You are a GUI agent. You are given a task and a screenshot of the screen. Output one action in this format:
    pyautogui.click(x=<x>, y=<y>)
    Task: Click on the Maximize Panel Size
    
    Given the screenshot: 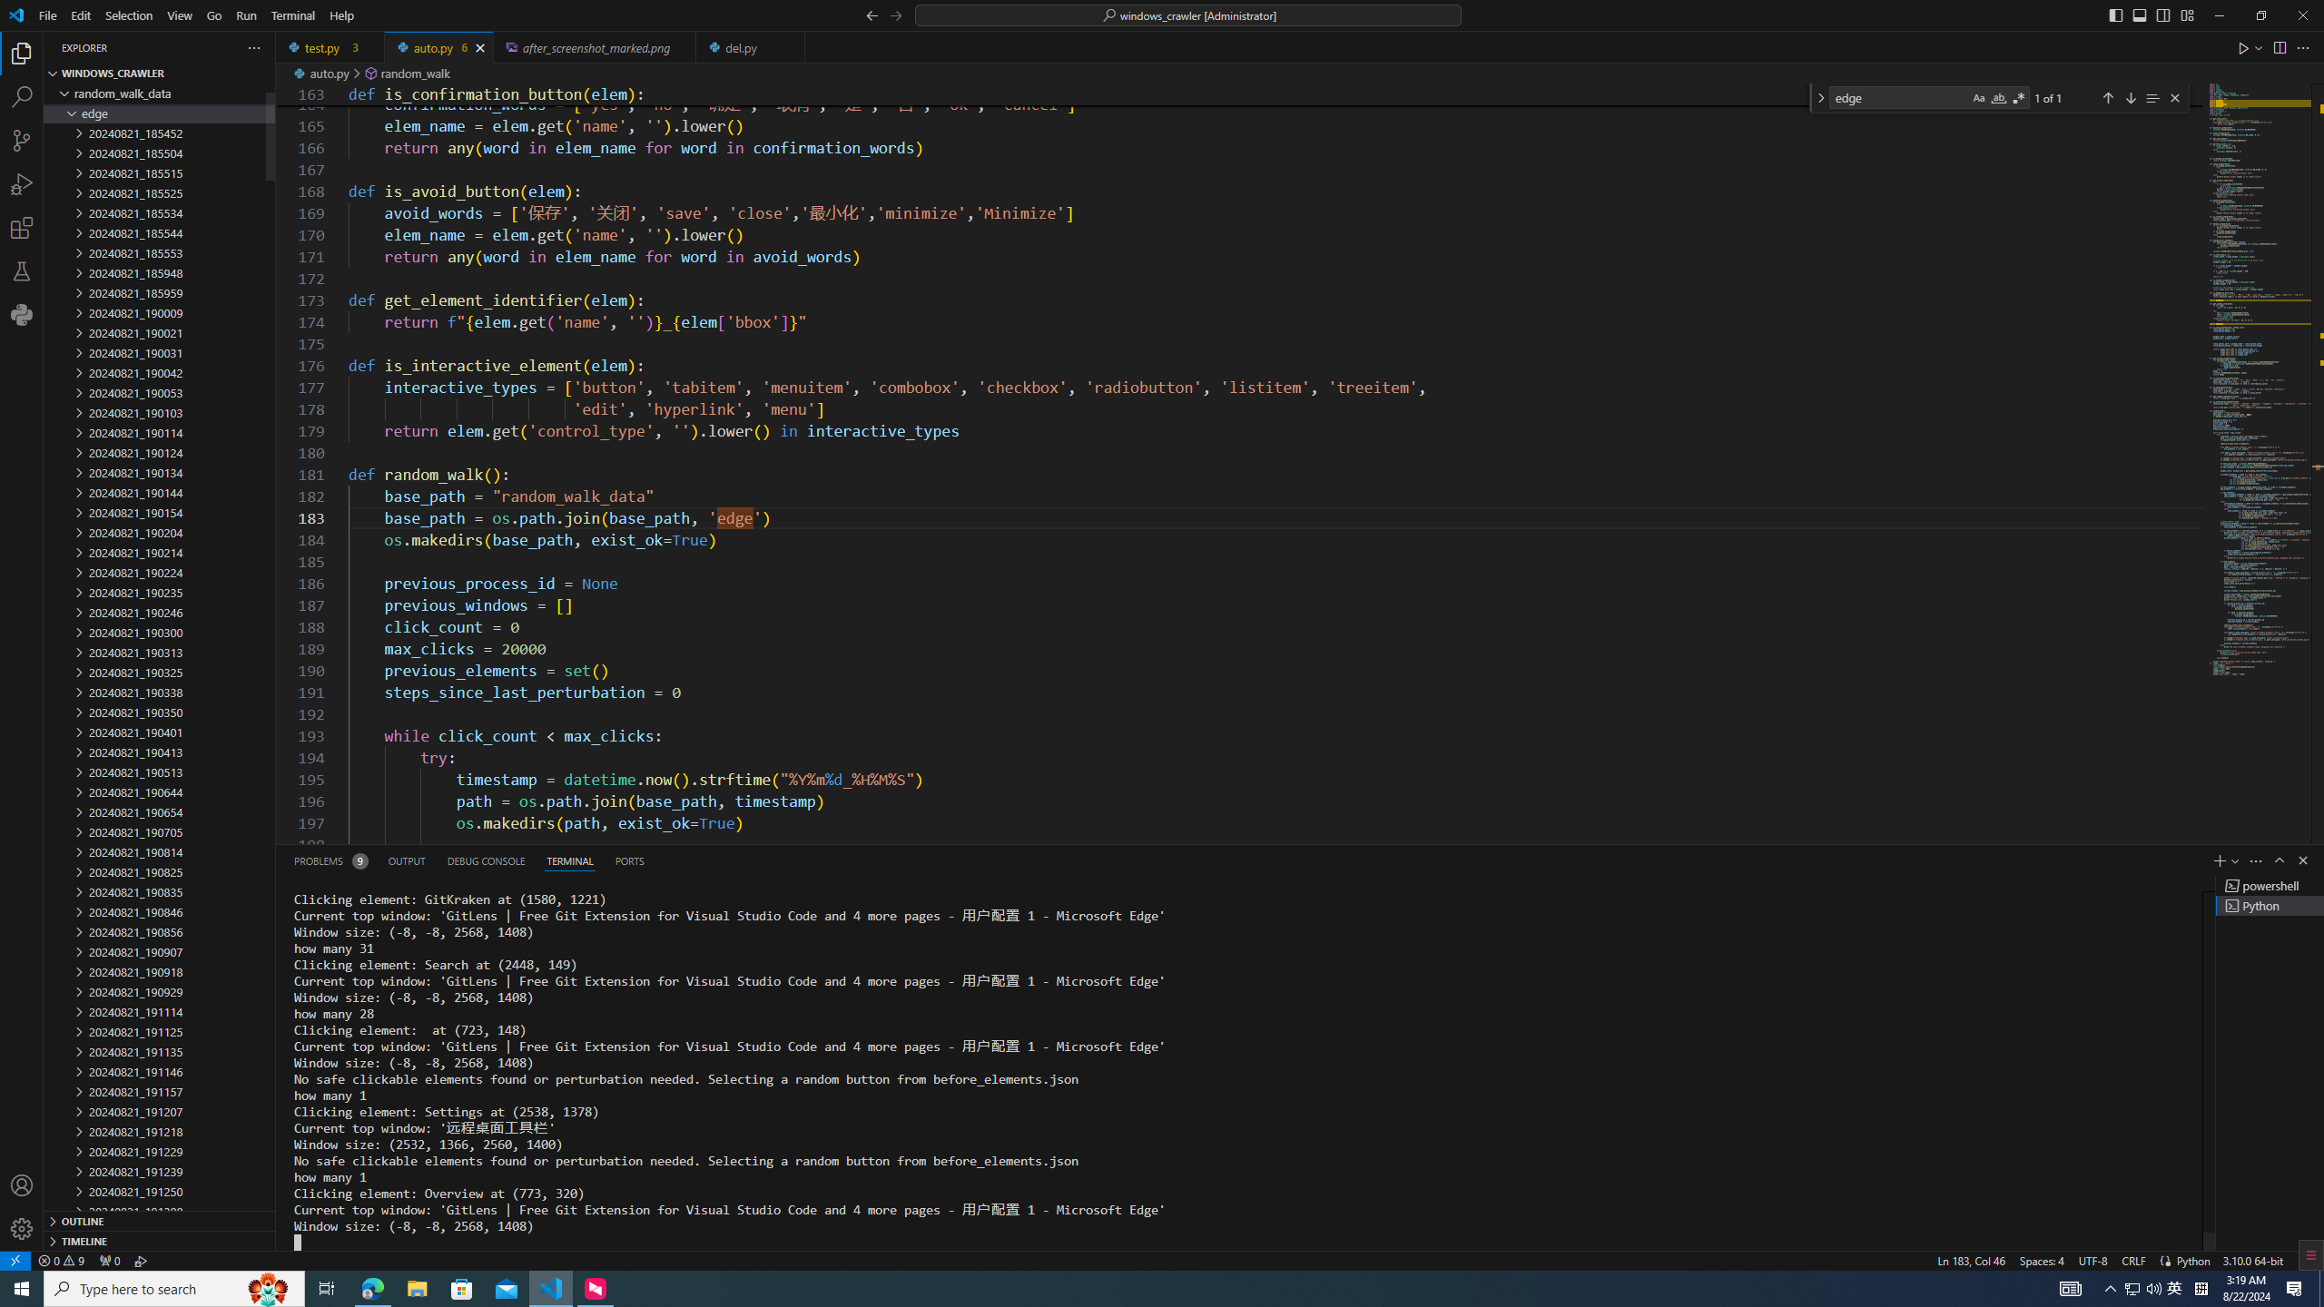 What is the action you would take?
    pyautogui.click(x=2280, y=860)
    